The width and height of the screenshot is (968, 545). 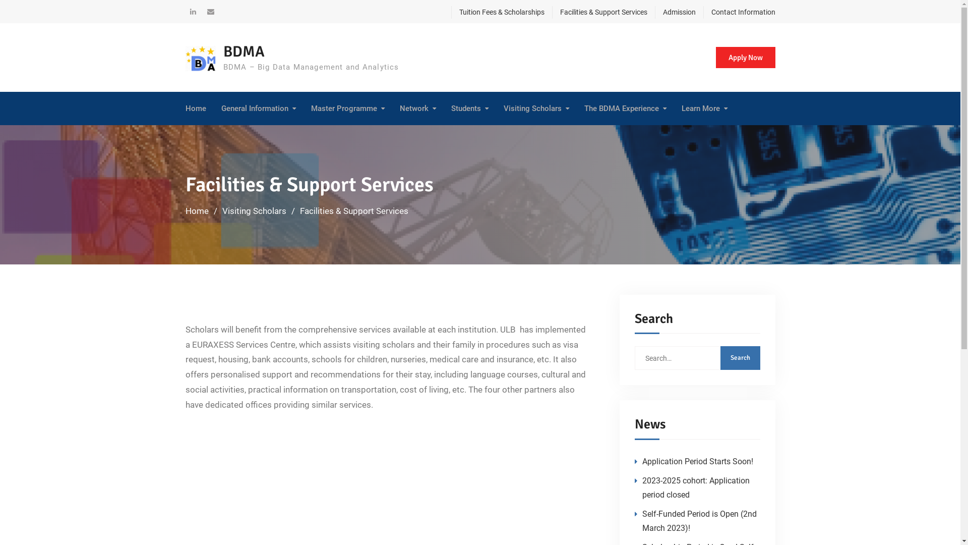 I want to click on What Is Erasmus+?, so click(x=270, y=135).